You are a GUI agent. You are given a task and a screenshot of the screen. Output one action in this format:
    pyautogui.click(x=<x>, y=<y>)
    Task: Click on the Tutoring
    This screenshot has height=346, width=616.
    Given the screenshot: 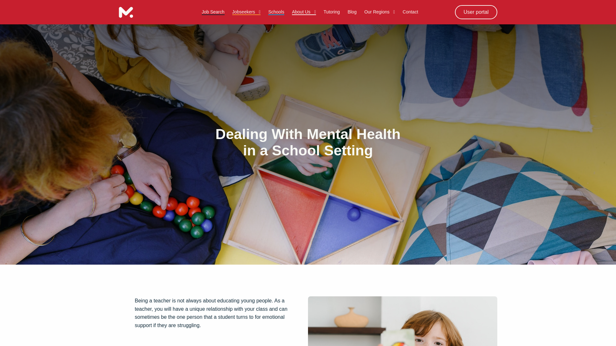 What is the action you would take?
    pyautogui.click(x=332, y=12)
    